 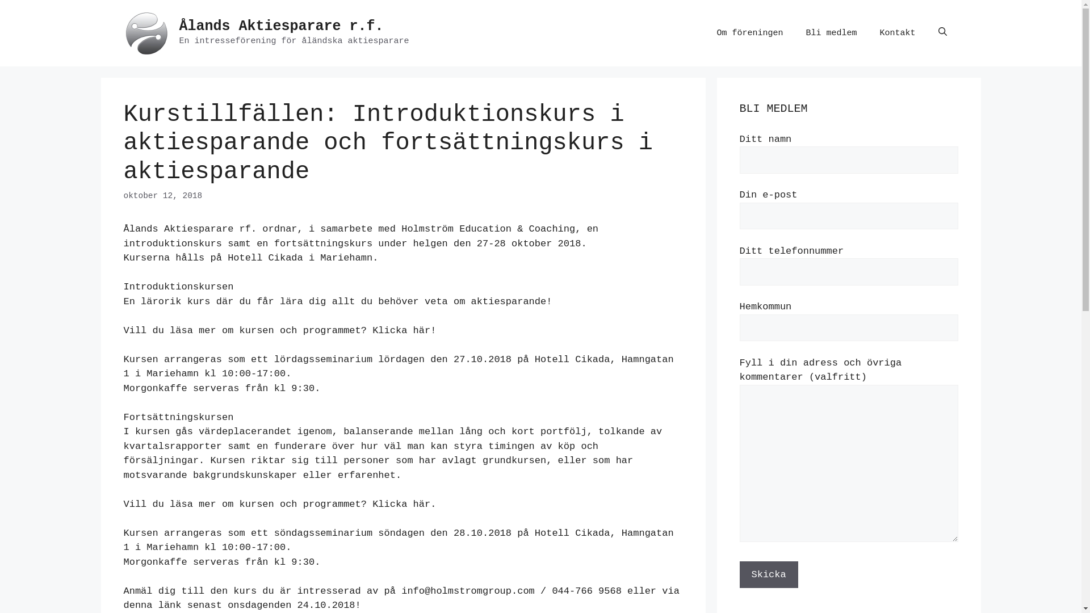 What do you see at coordinates (897, 33) in the screenshot?
I see `Kontakt` at bounding box center [897, 33].